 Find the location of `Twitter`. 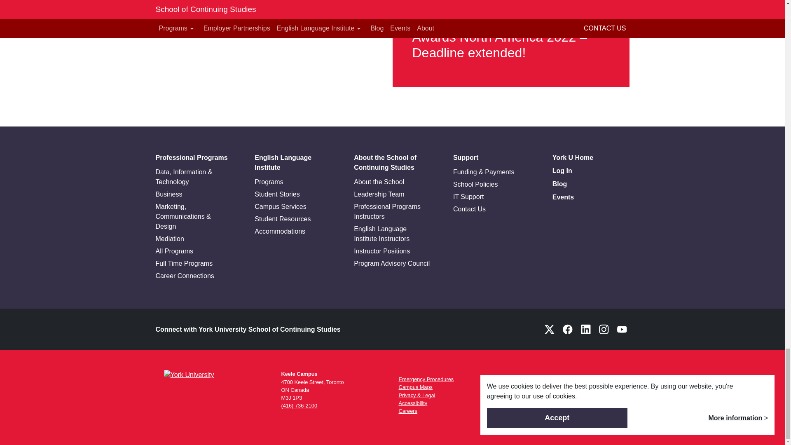

Twitter is located at coordinates (549, 329).